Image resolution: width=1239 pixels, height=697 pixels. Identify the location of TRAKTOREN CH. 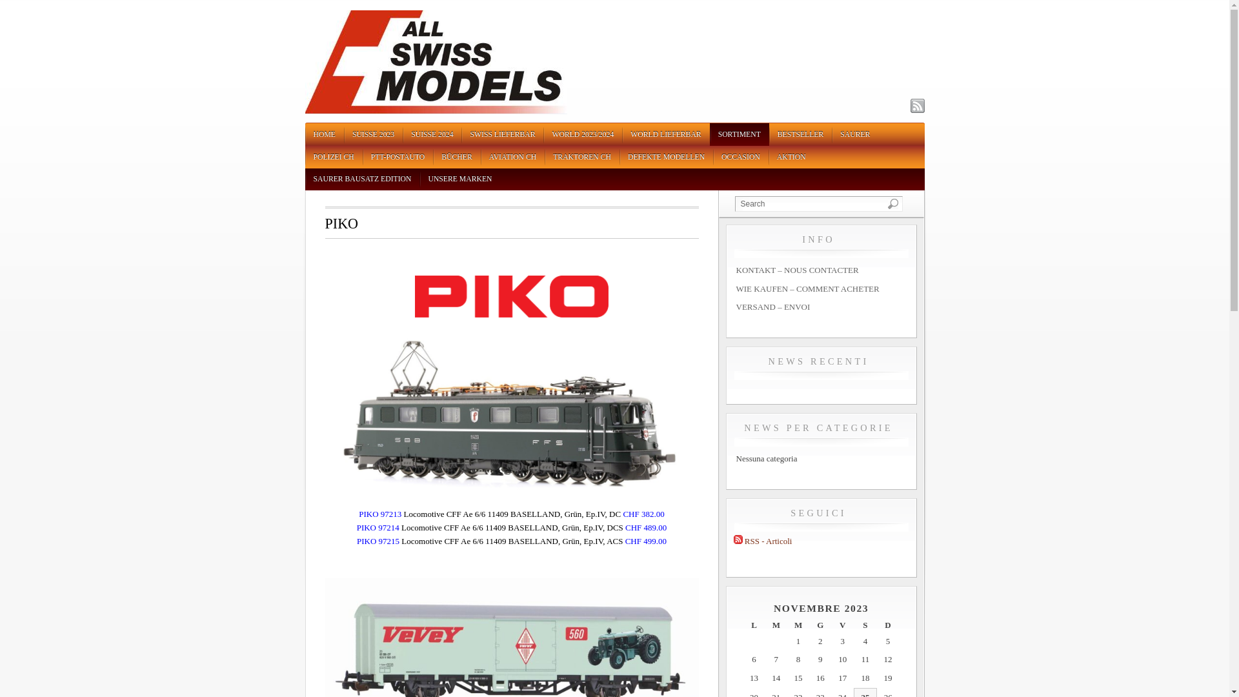
(582, 157).